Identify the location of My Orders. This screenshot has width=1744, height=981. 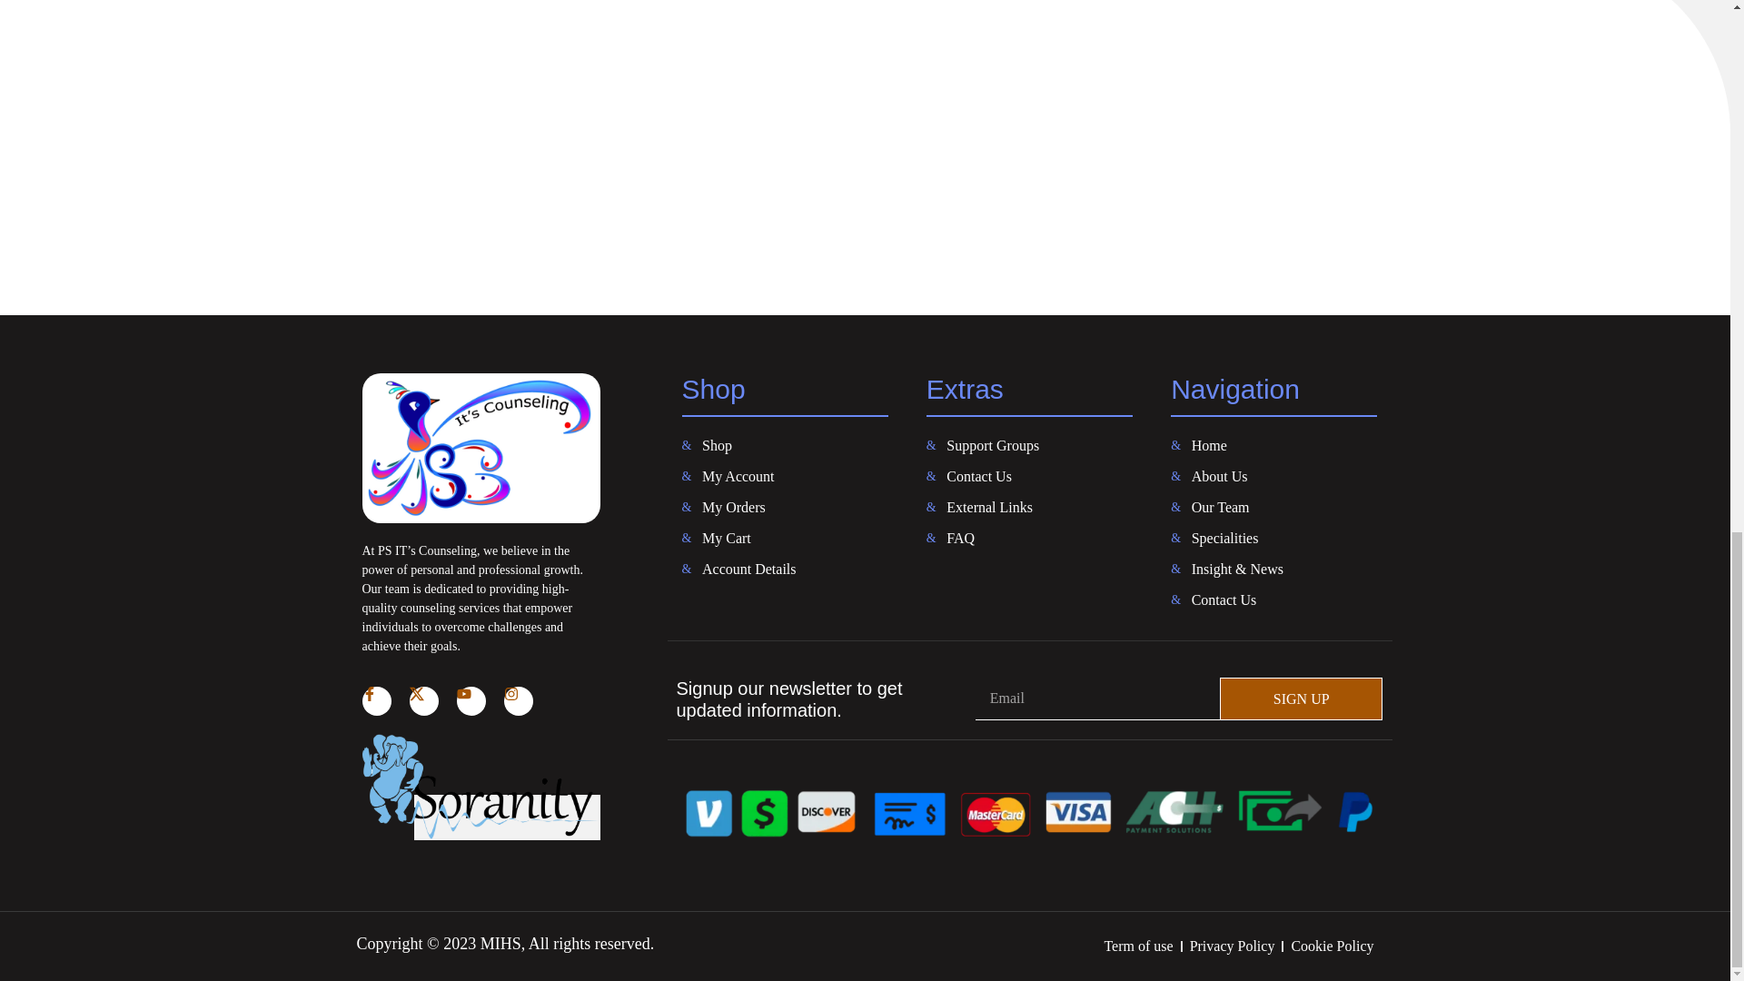
(785, 507).